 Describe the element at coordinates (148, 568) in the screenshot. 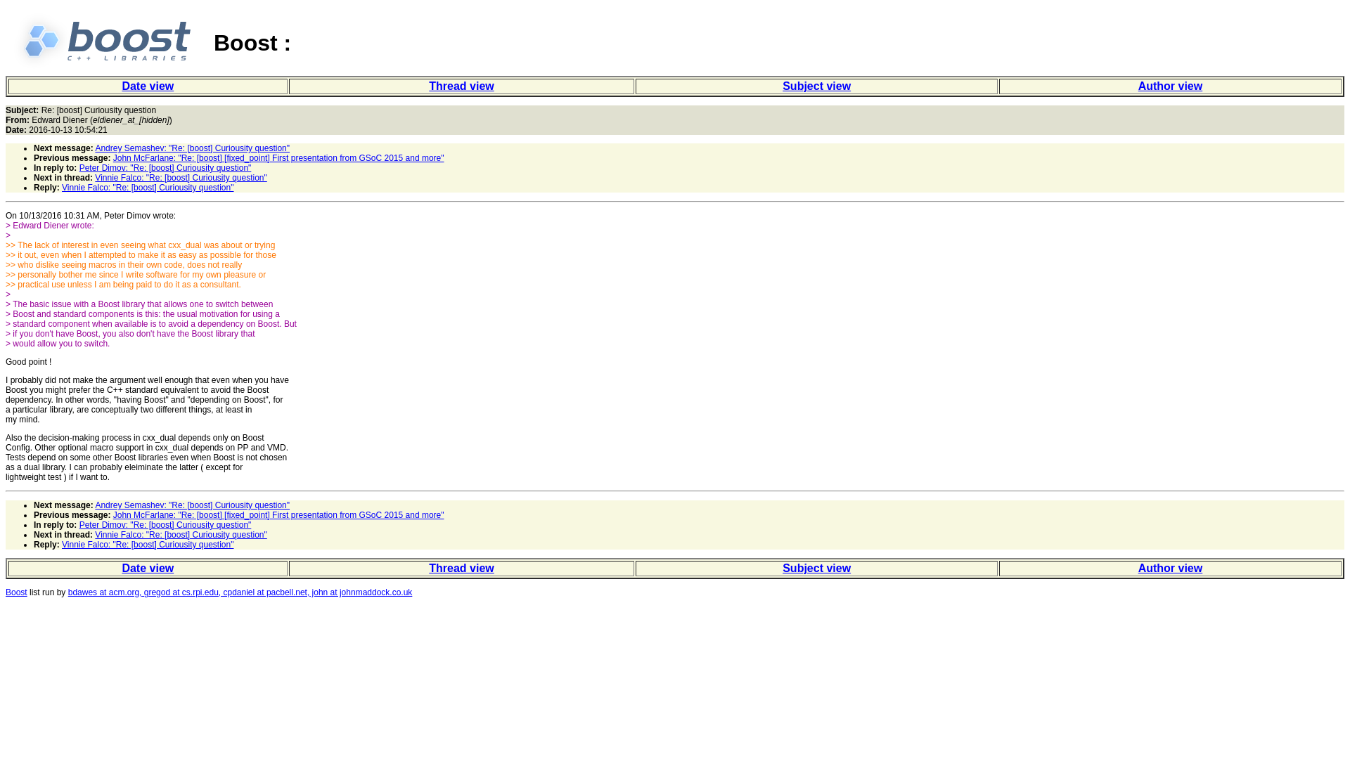

I see `Date view` at that location.